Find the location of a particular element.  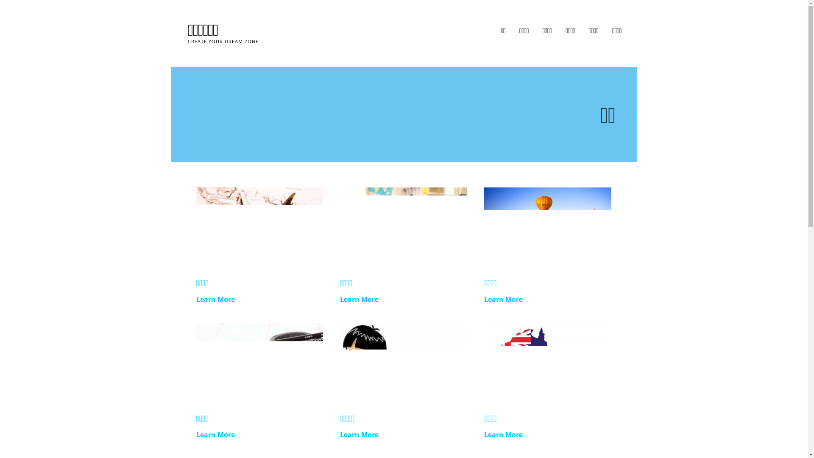

Learn More is located at coordinates (404, 435).